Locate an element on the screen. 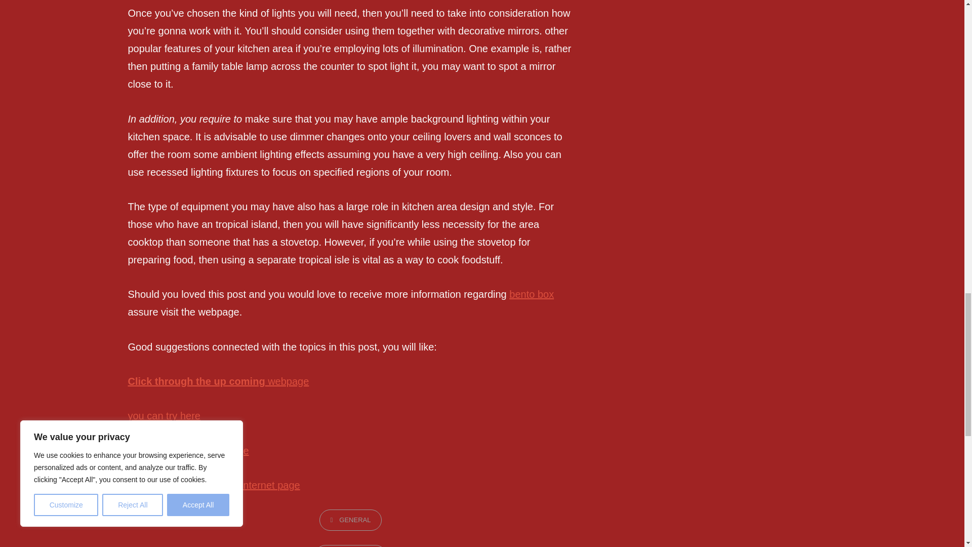  just click the next webpage is located at coordinates (188, 451).